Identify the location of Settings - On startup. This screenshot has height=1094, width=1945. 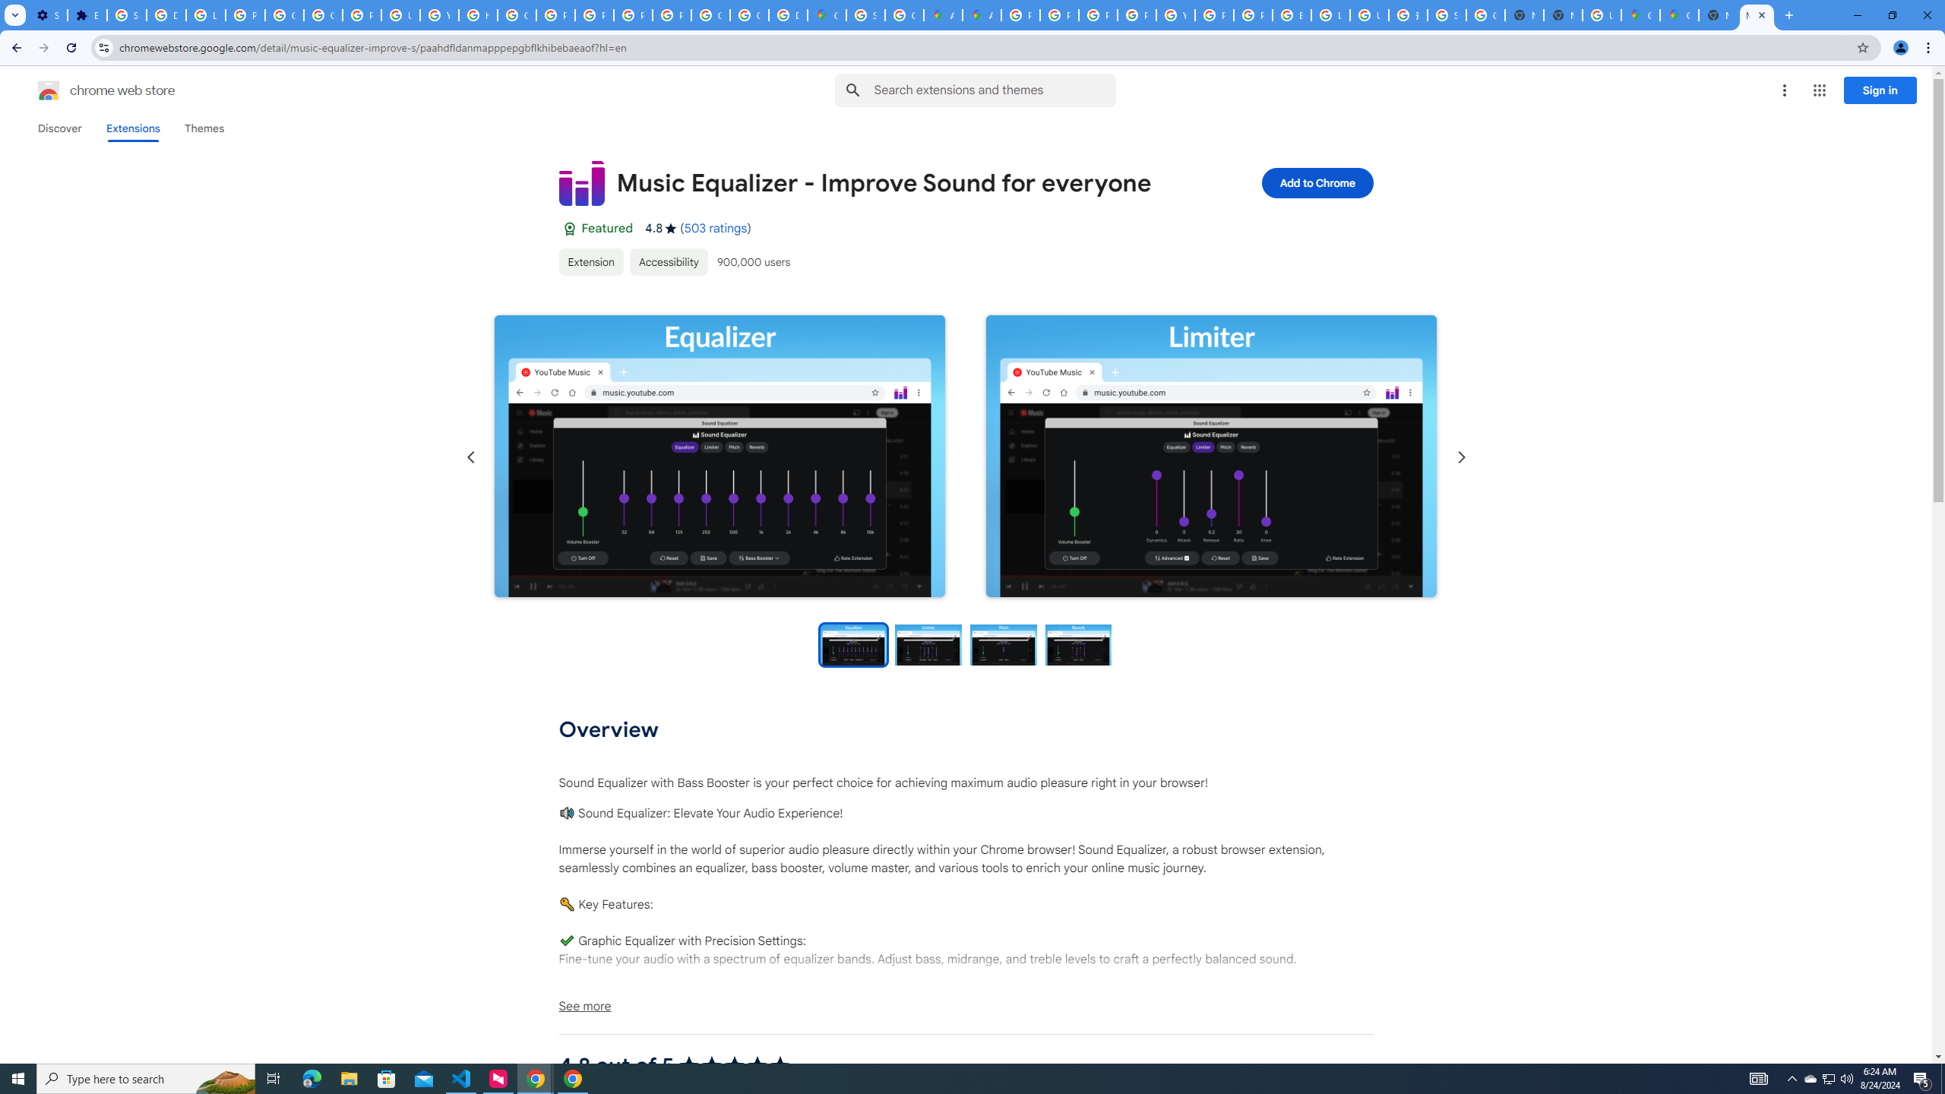
(47, 15).